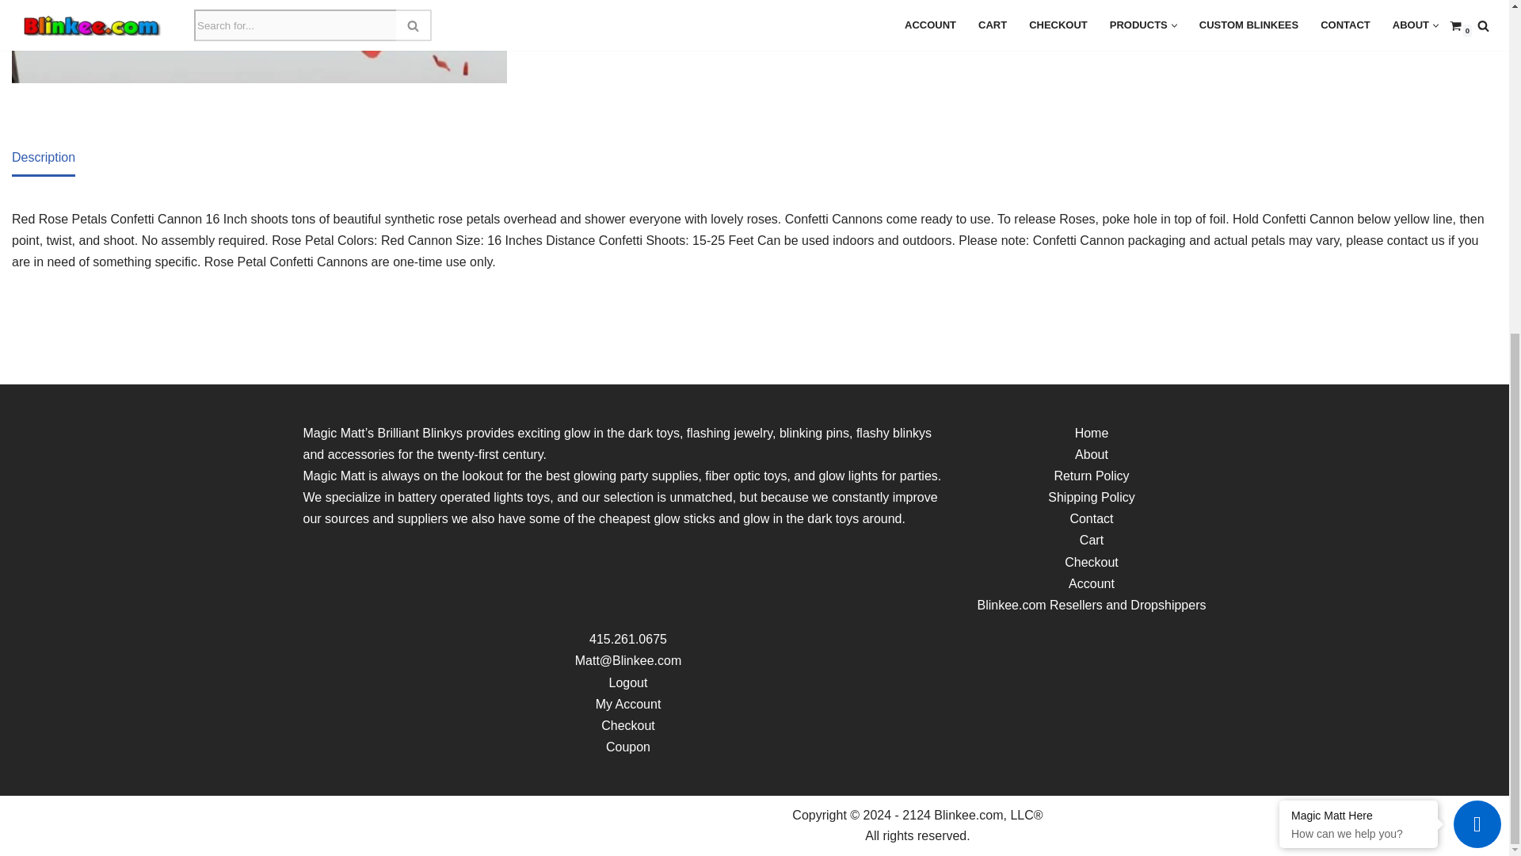  What do you see at coordinates (628, 639) in the screenshot?
I see `Call Magic Matt` at bounding box center [628, 639].